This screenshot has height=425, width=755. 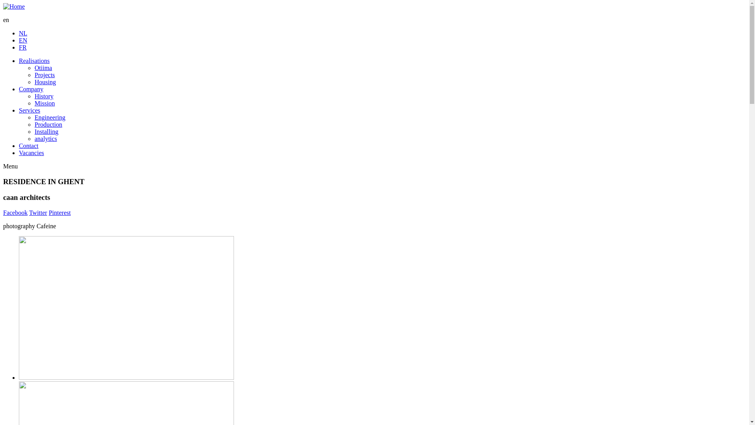 What do you see at coordinates (46, 139) in the screenshot?
I see `analytics` at bounding box center [46, 139].